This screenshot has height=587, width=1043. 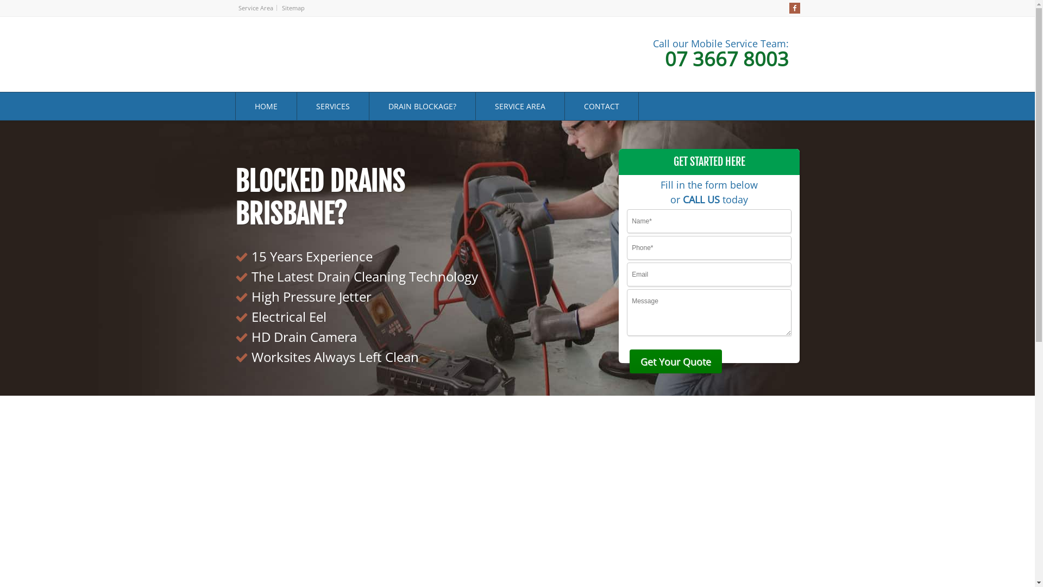 What do you see at coordinates (794, 8) in the screenshot?
I see `Facebook` at bounding box center [794, 8].